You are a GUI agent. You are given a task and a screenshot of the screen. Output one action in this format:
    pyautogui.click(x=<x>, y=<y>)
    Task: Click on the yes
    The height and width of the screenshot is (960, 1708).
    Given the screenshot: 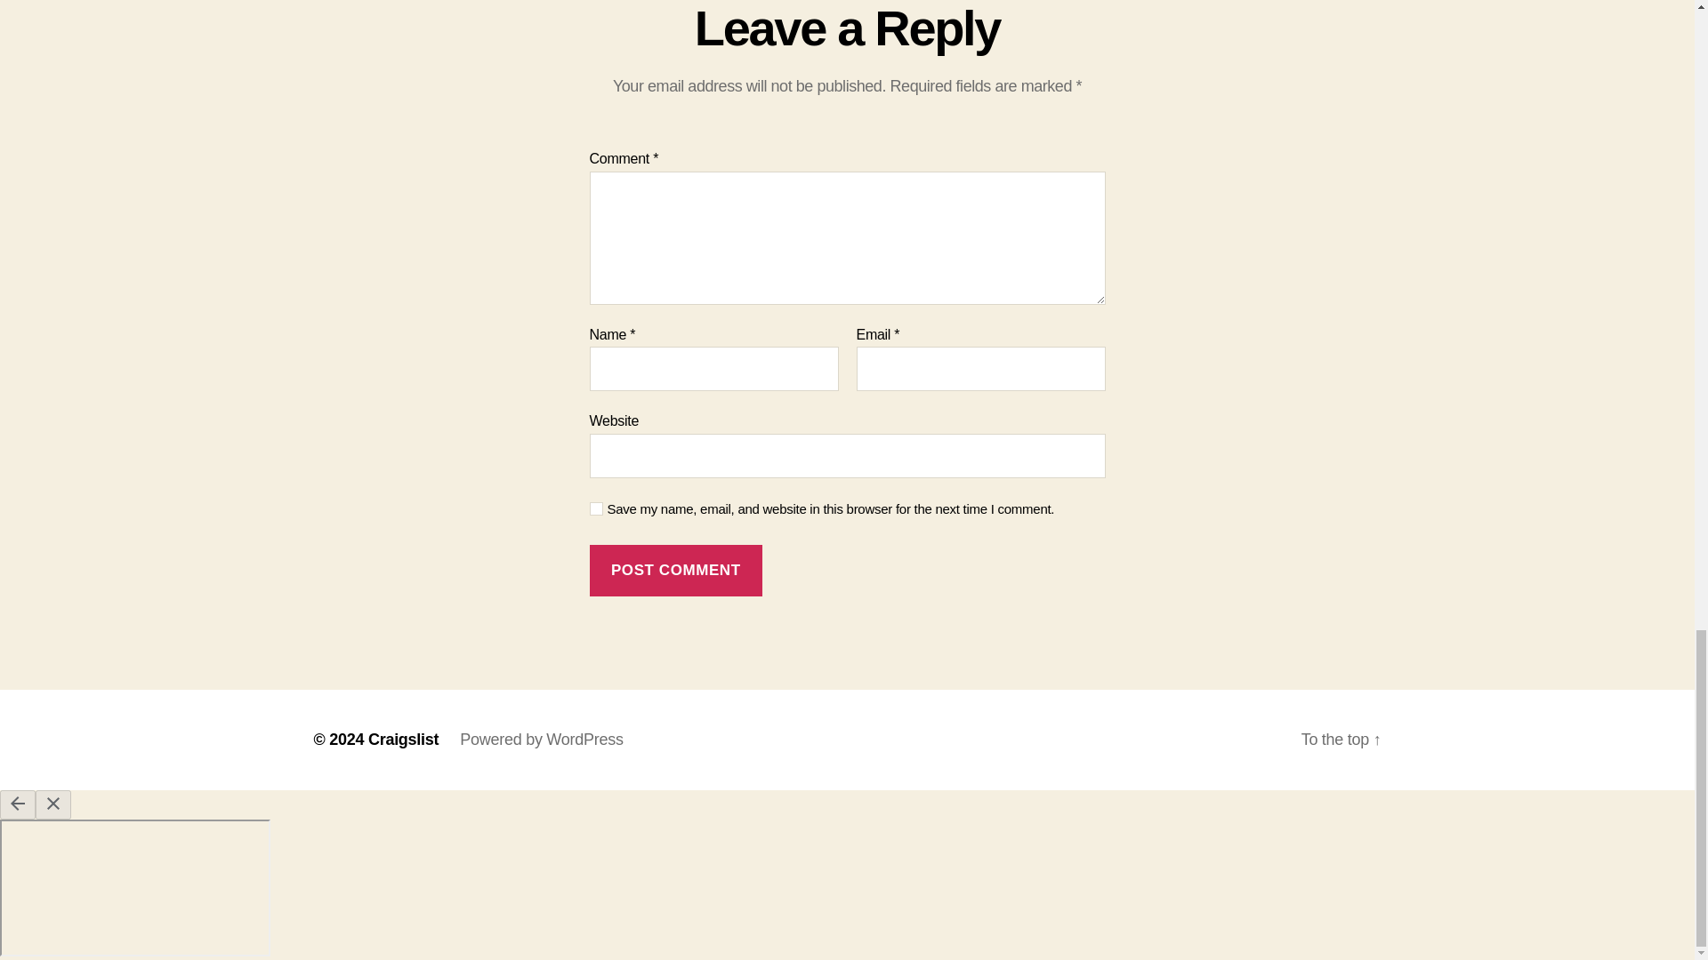 What is the action you would take?
    pyautogui.click(x=596, y=508)
    